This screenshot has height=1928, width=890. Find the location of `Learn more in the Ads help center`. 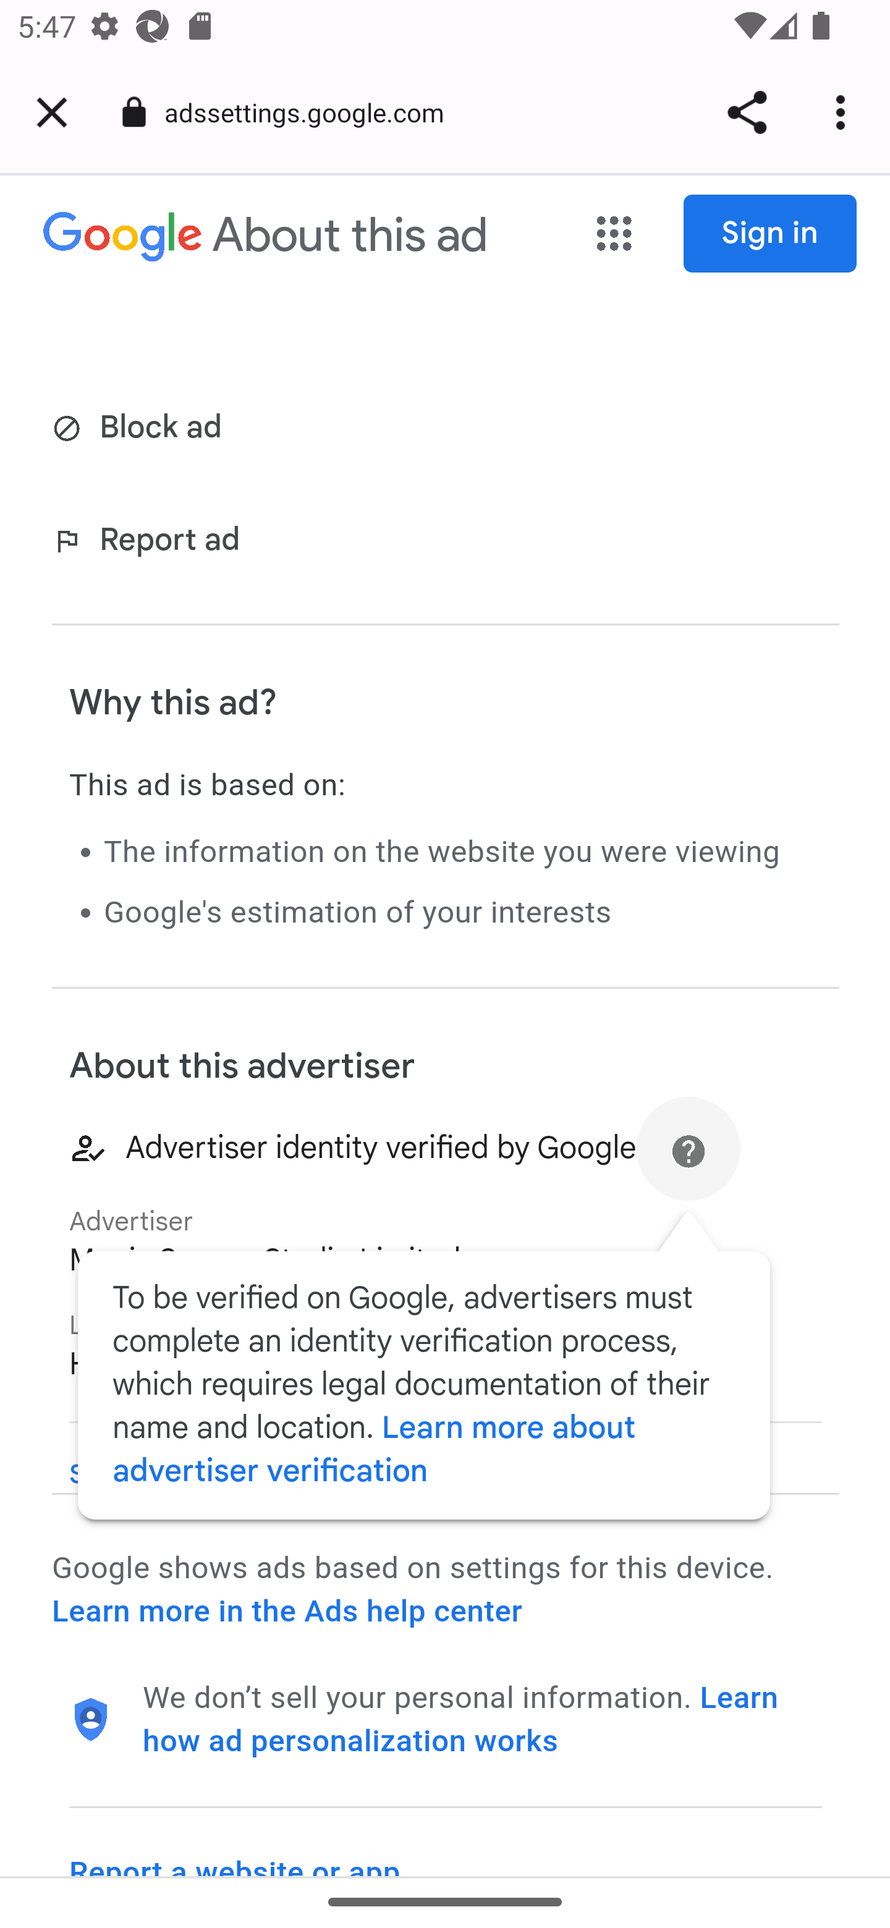

Learn more in the Ads help center is located at coordinates (287, 1612).